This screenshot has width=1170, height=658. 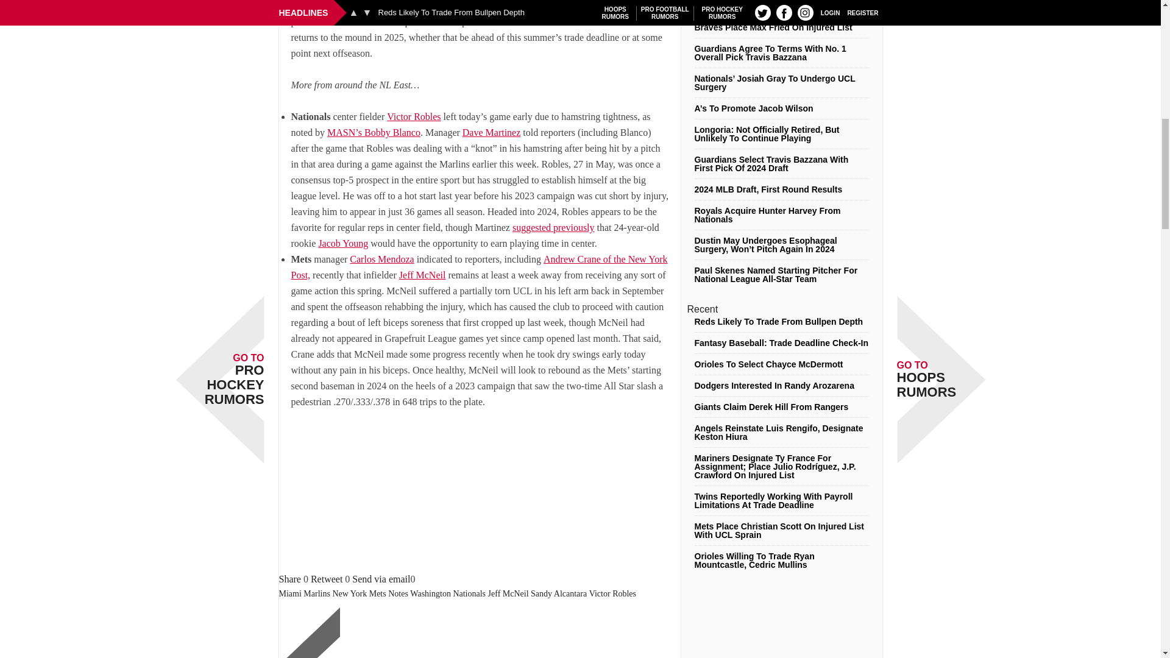 I want to click on Send NL East Notes: Alcantara, Robles, McNeil with an email, so click(x=381, y=579).